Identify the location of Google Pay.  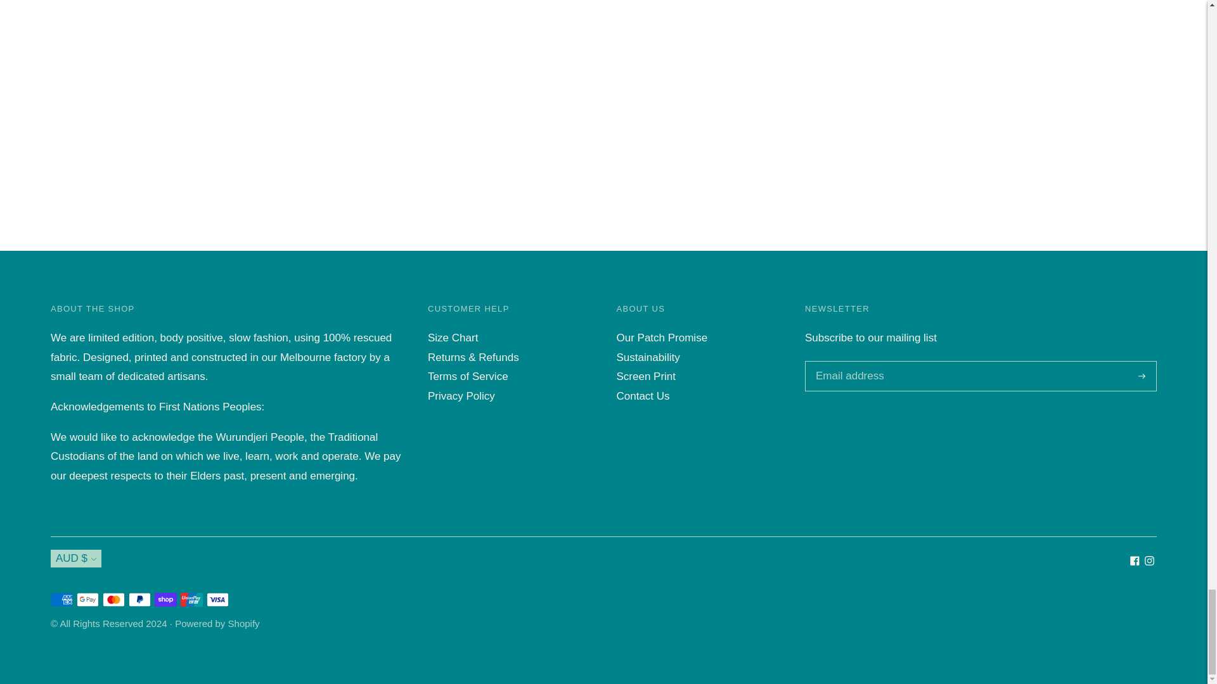
(87, 600).